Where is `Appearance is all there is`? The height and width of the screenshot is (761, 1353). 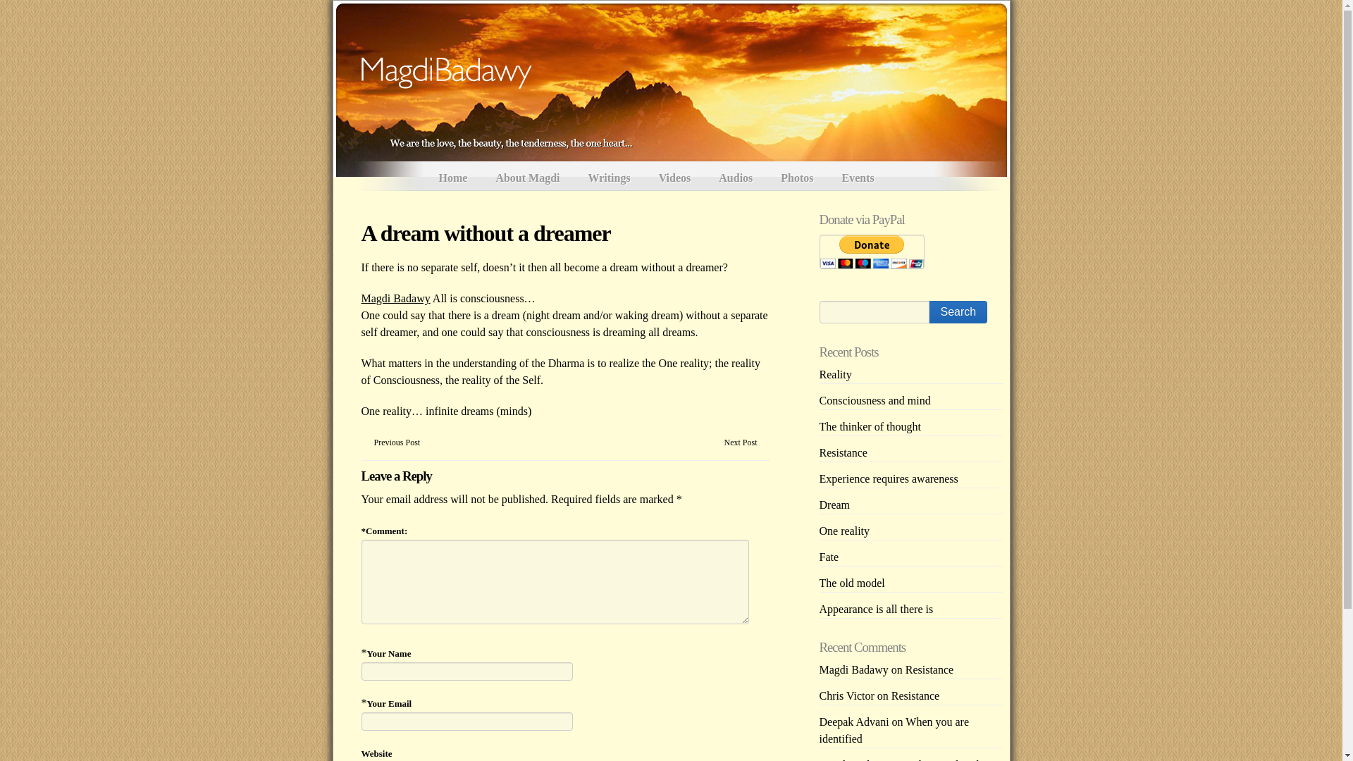 Appearance is all there is is located at coordinates (875, 609).